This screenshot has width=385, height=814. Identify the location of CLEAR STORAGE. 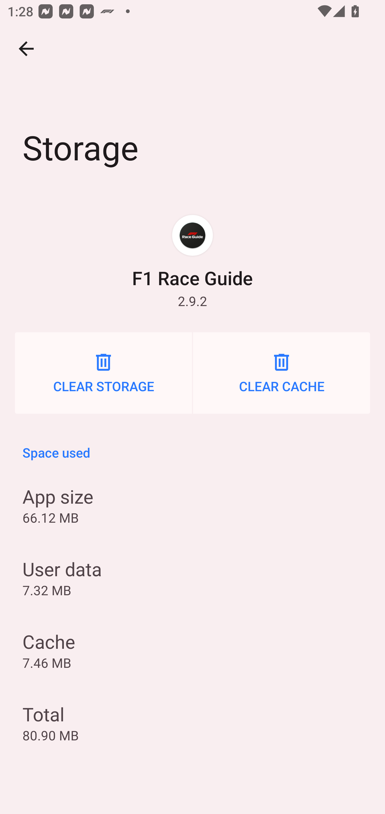
(103, 373).